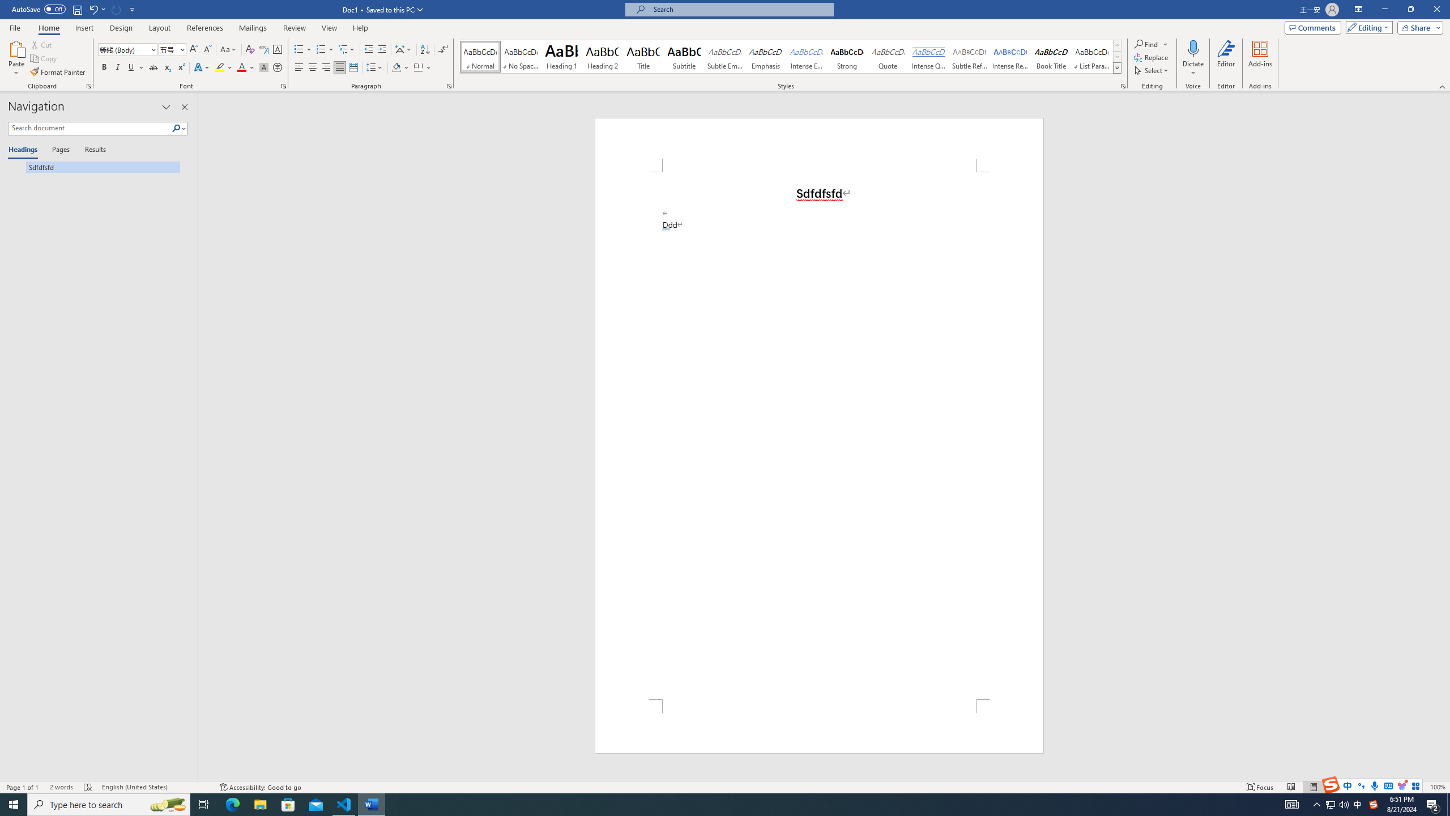  I want to click on Paste, so click(16, 48).